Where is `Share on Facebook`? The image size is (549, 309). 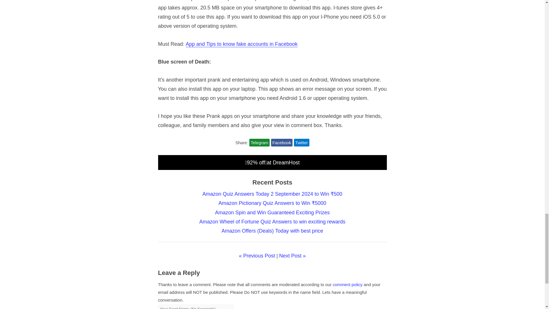
Share on Facebook is located at coordinates (282, 142).